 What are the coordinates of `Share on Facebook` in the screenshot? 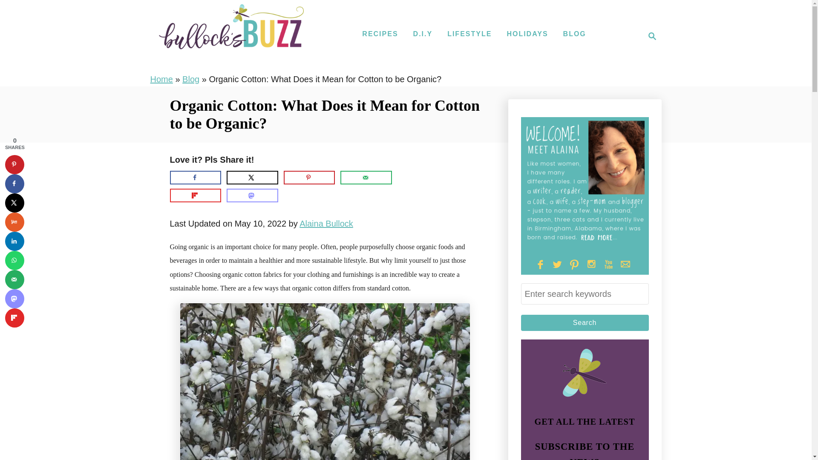 It's located at (195, 177).